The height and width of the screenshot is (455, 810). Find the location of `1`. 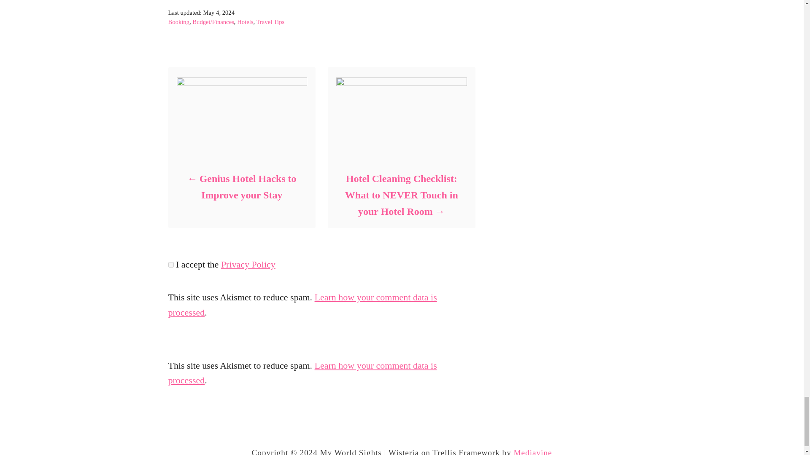

1 is located at coordinates (170, 265).